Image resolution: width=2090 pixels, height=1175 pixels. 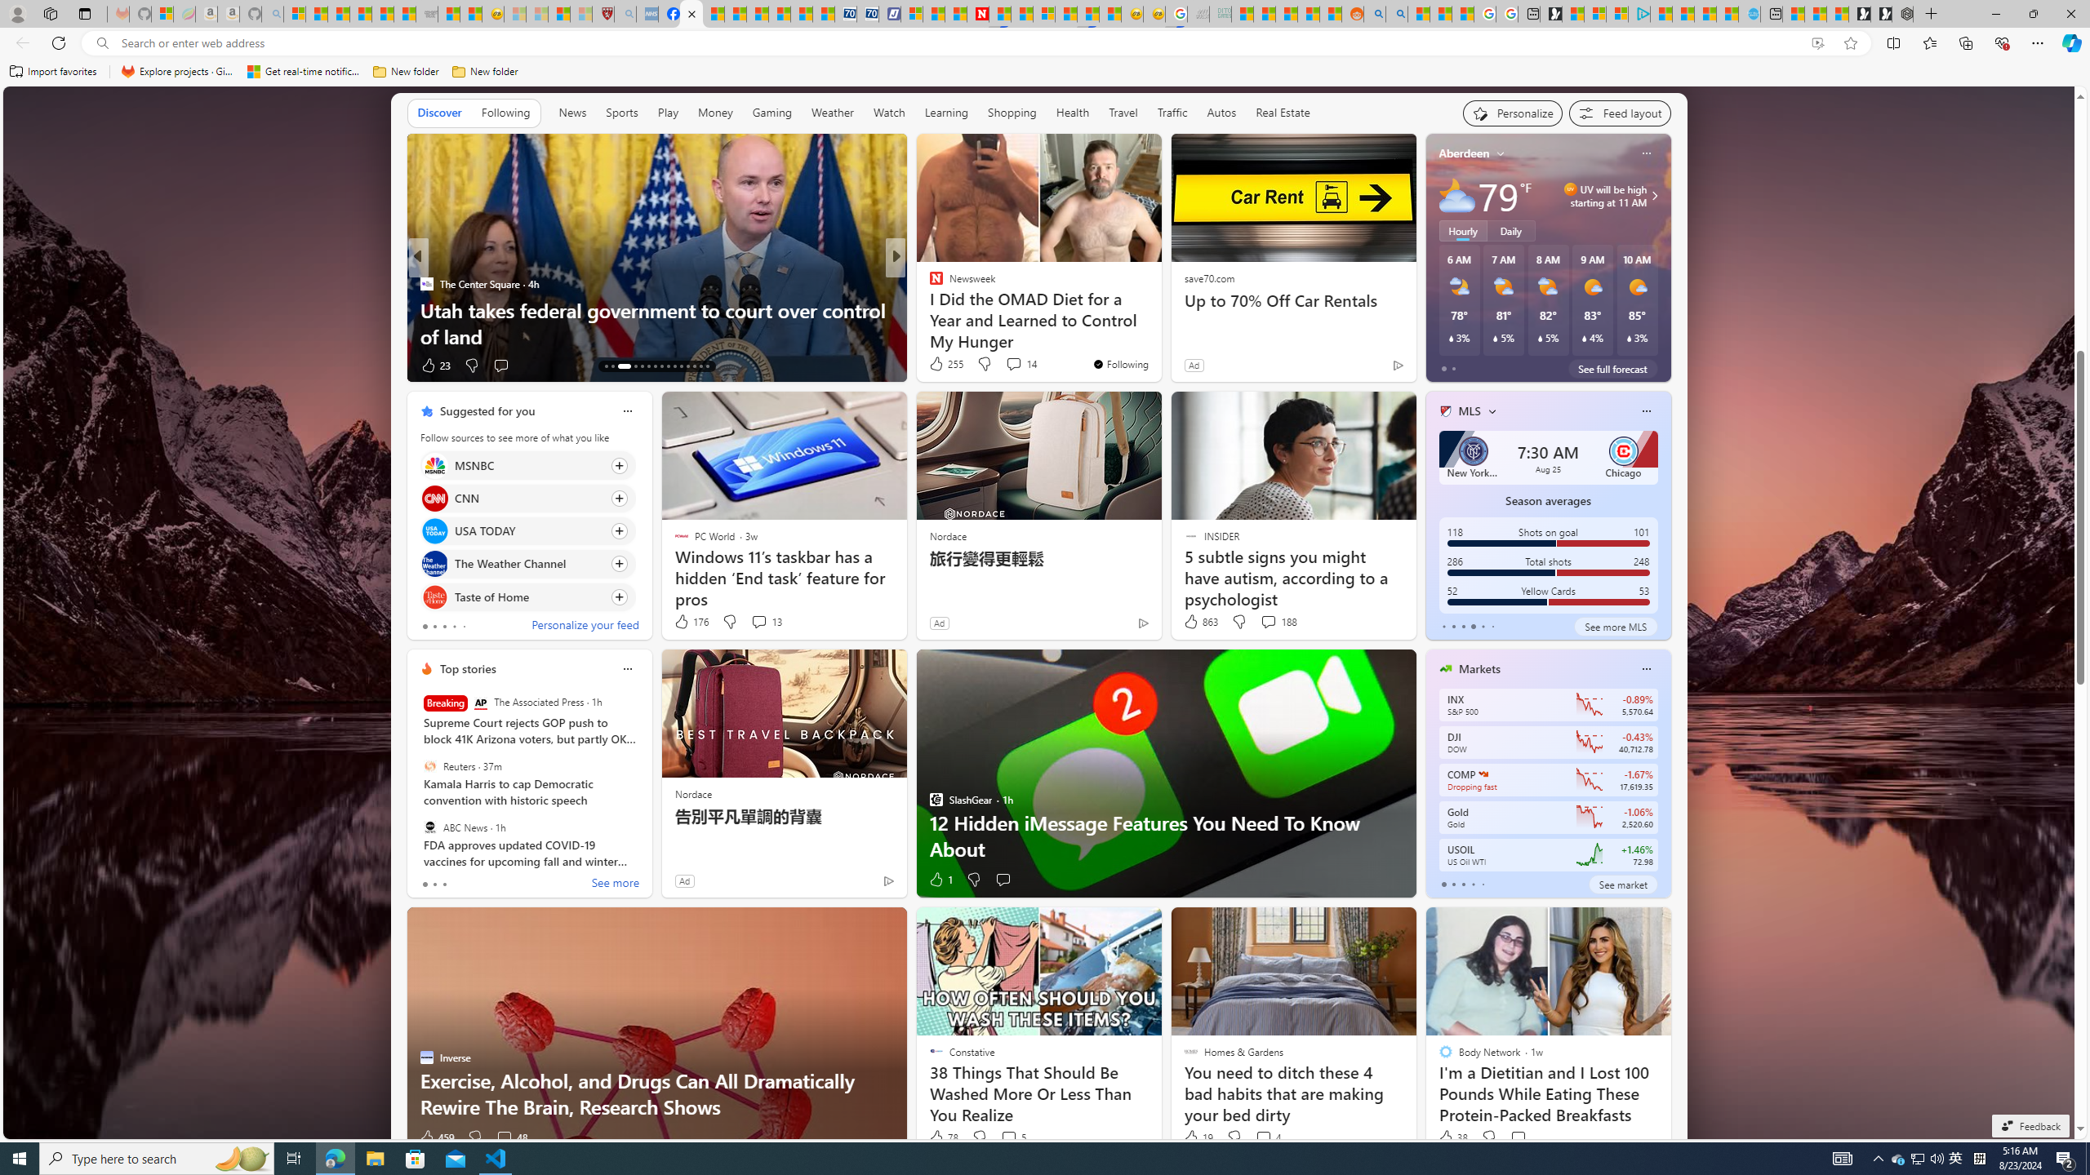 What do you see at coordinates (436, 1137) in the screenshot?
I see `459 Like` at bounding box center [436, 1137].